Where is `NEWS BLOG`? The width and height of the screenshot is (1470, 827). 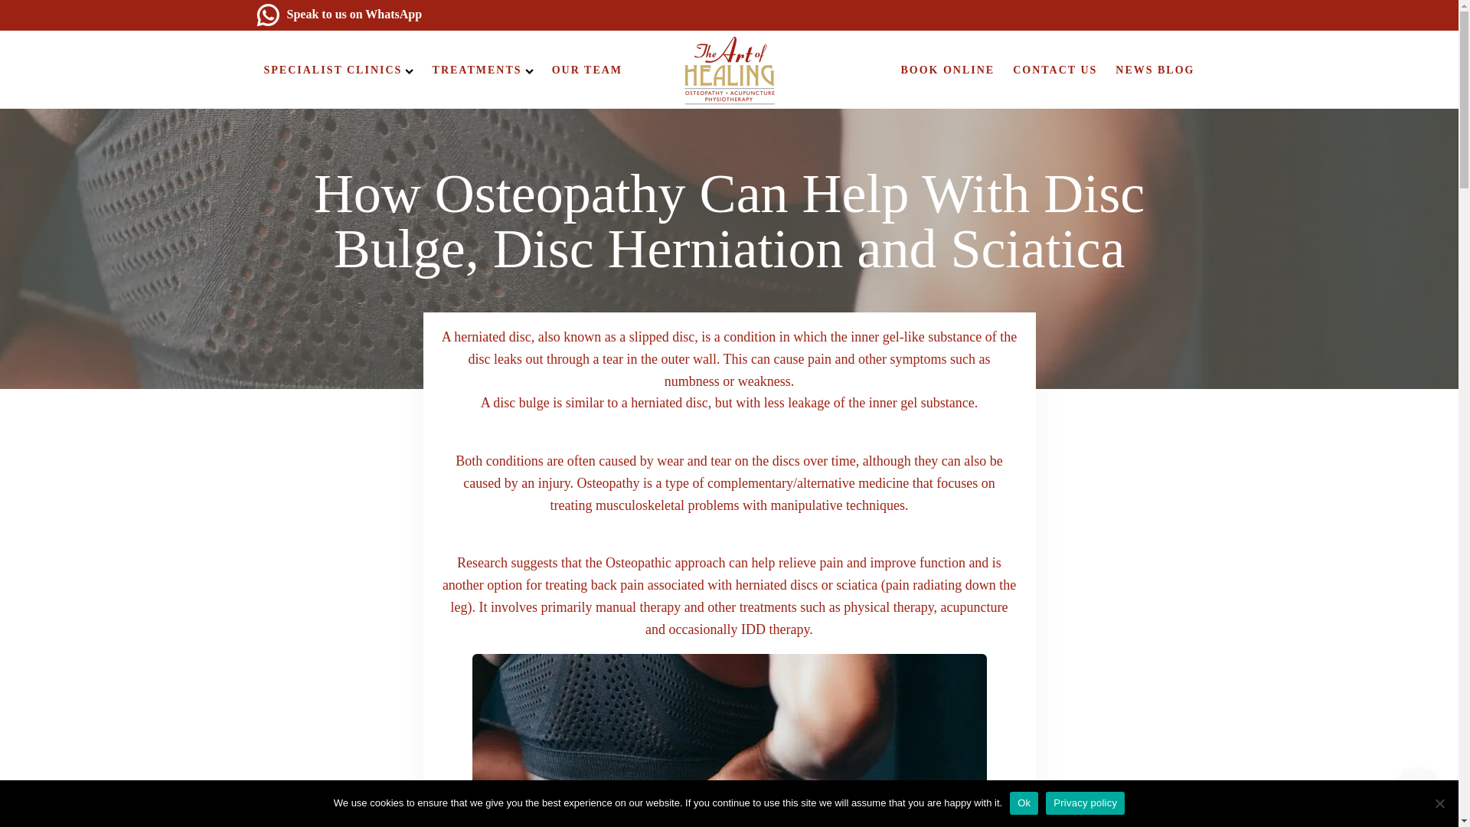 NEWS BLOG is located at coordinates (1155, 70).